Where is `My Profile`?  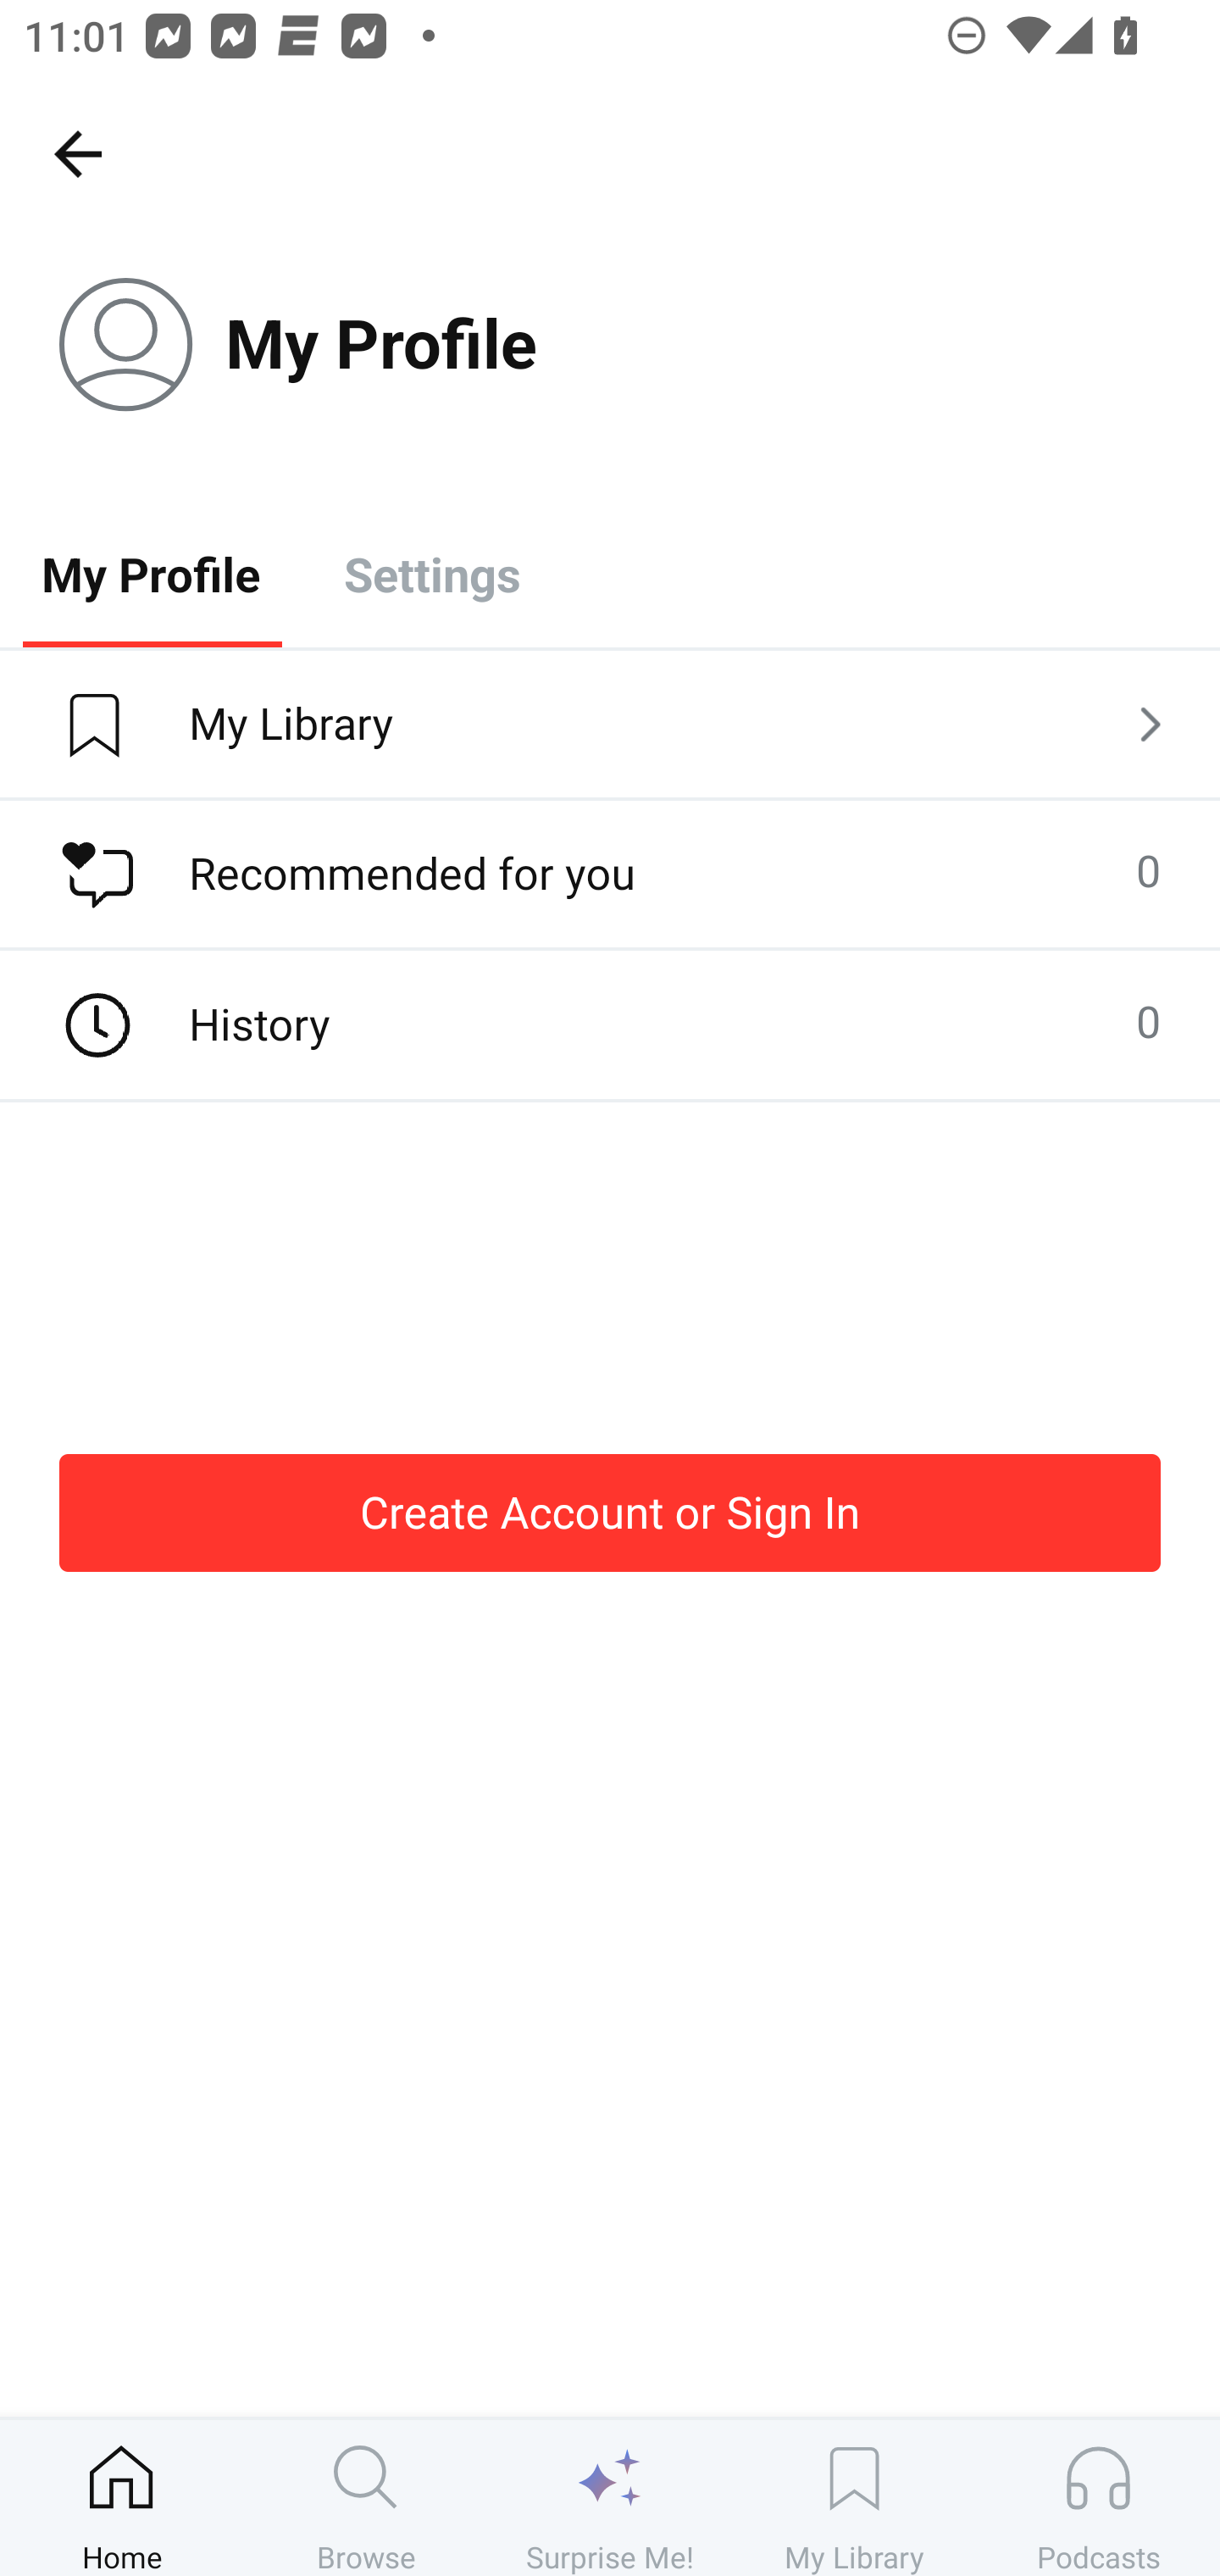 My Profile is located at coordinates (151, 573).